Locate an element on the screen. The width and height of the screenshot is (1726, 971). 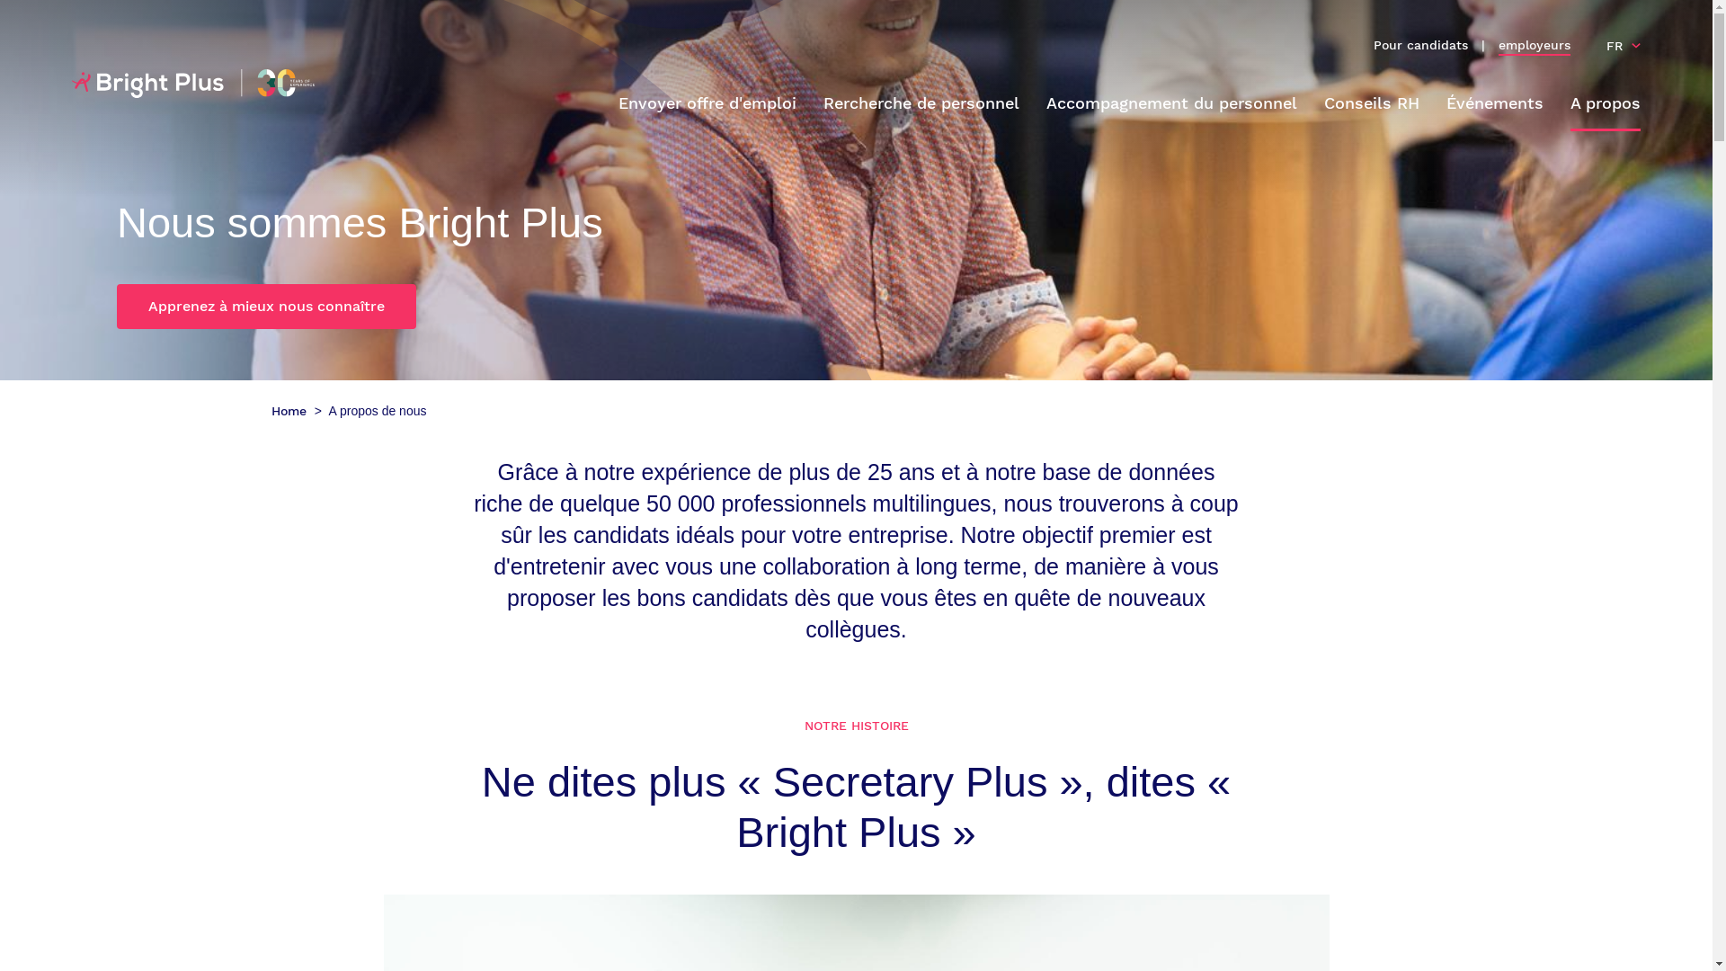
Home is located at coordinates (291, 411).